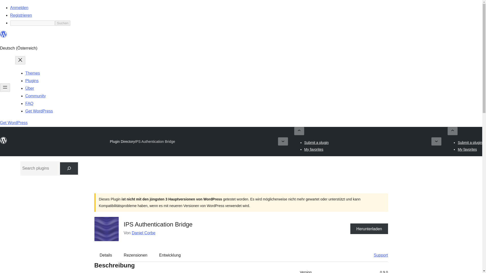 The width and height of the screenshot is (486, 273). Describe the element at coordinates (316, 143) in the screenshot. I see `Submit a plugin` at that location.